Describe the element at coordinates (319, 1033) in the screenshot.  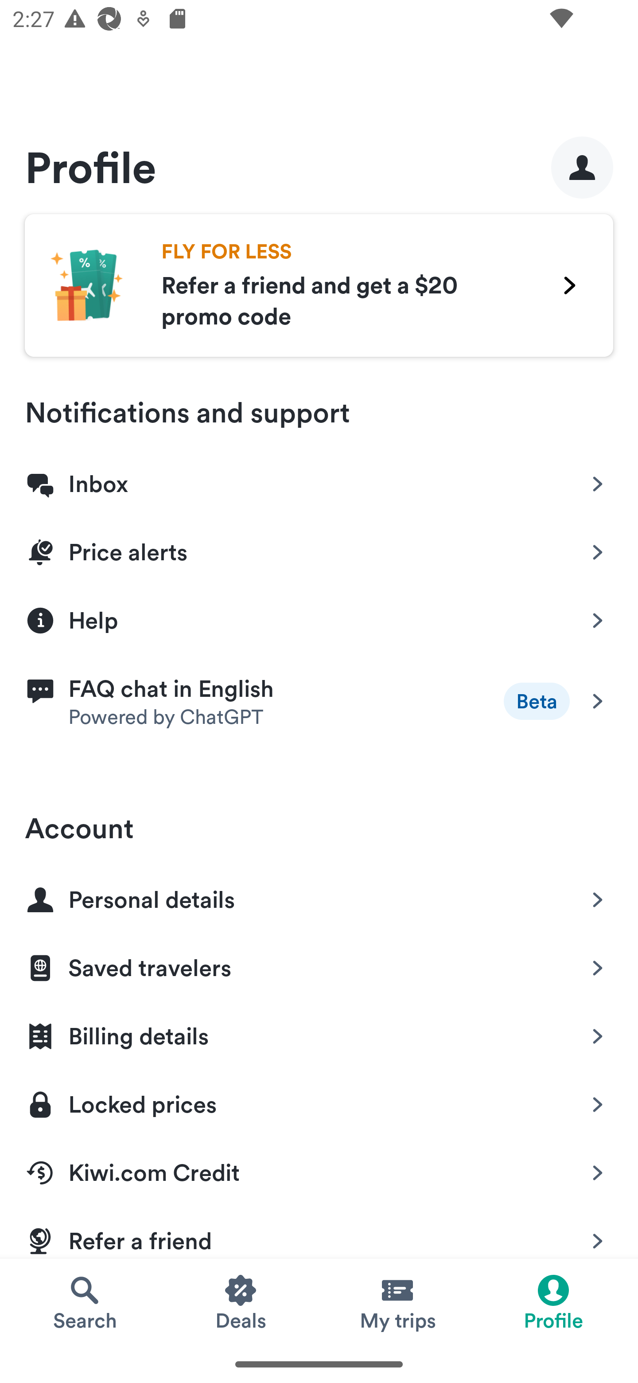
I see `Billing details` at that location.